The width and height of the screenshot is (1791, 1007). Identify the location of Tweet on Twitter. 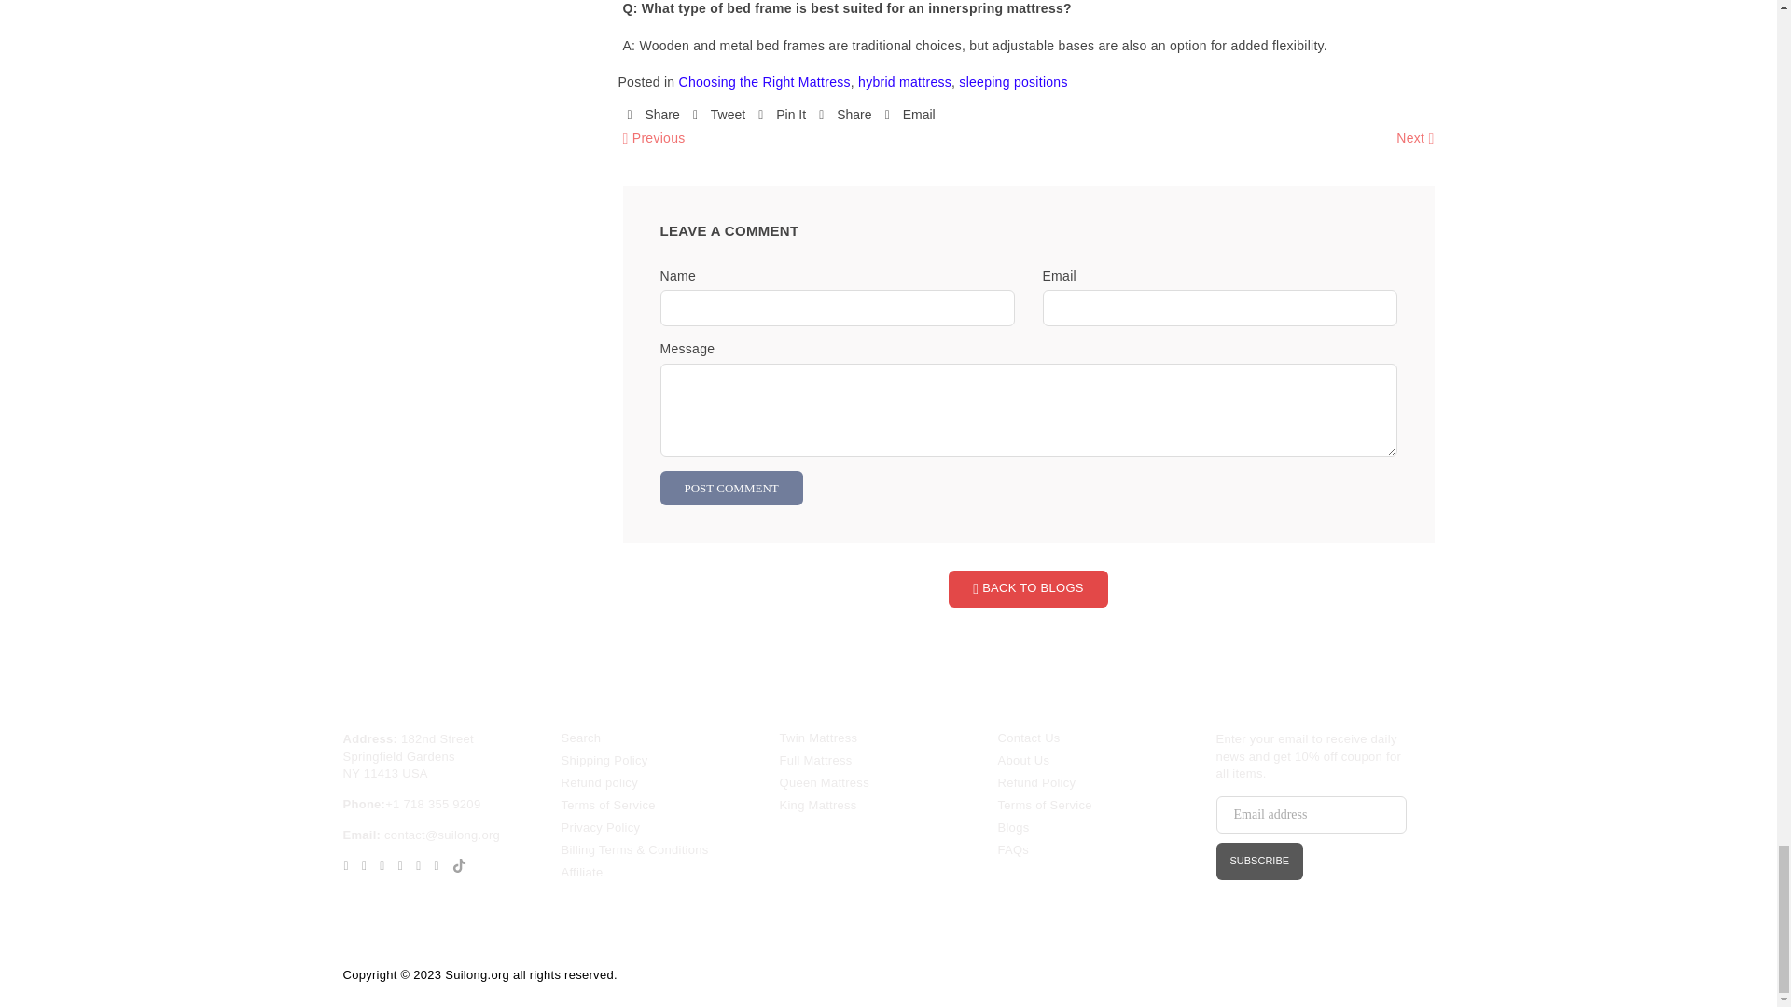
(718, 116).